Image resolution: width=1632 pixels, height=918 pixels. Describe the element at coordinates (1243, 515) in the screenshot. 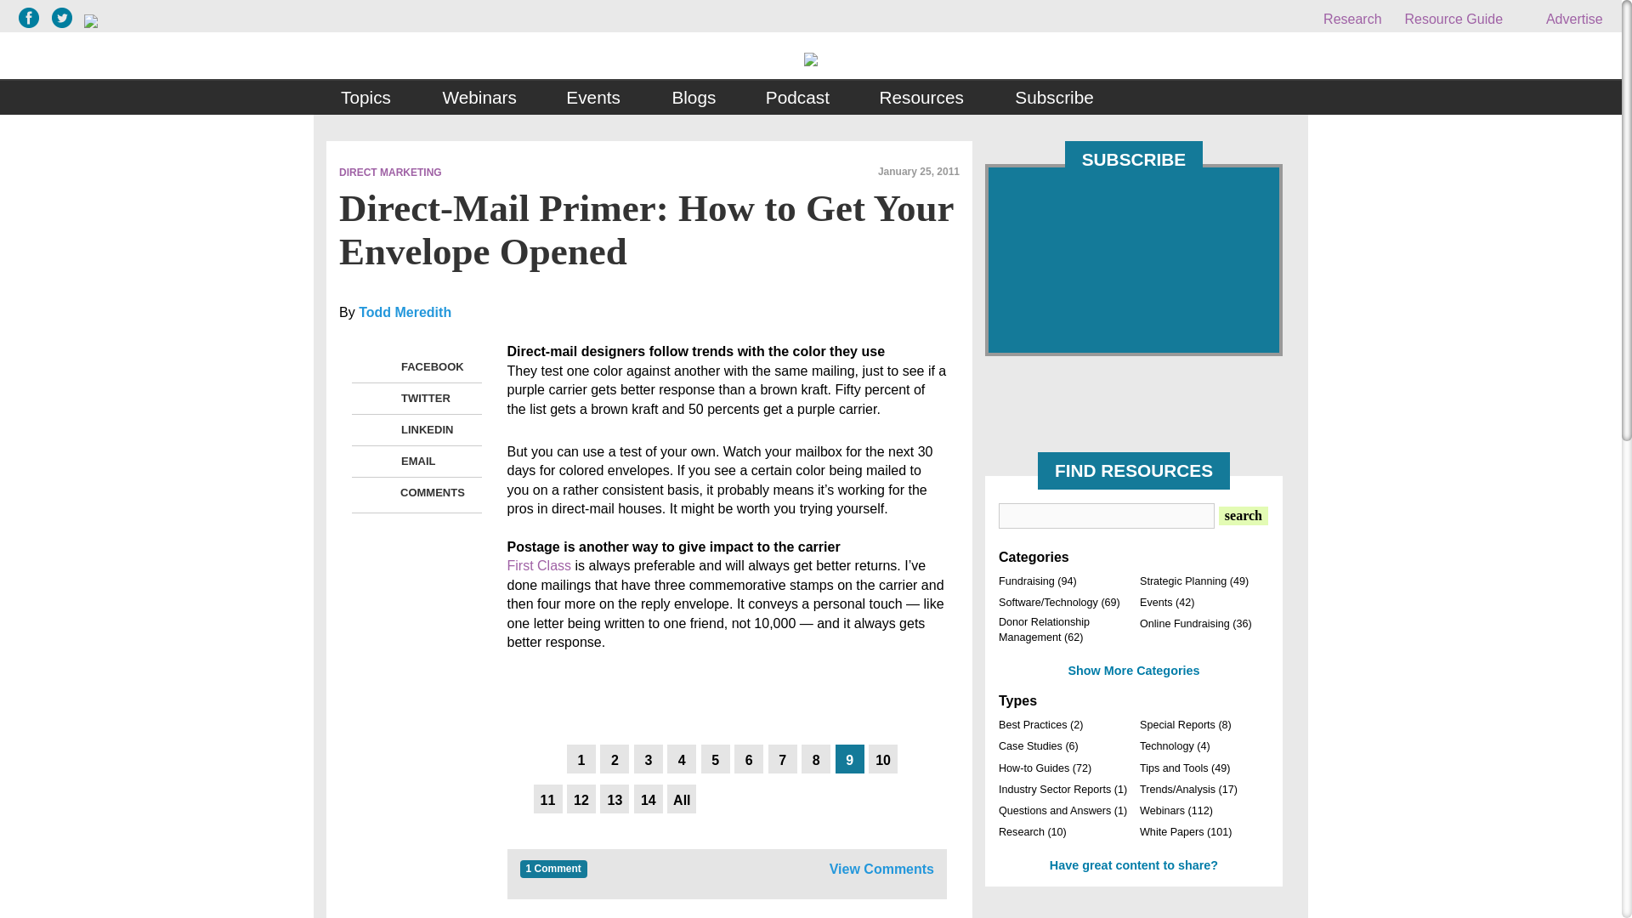

I see `search` at that location.